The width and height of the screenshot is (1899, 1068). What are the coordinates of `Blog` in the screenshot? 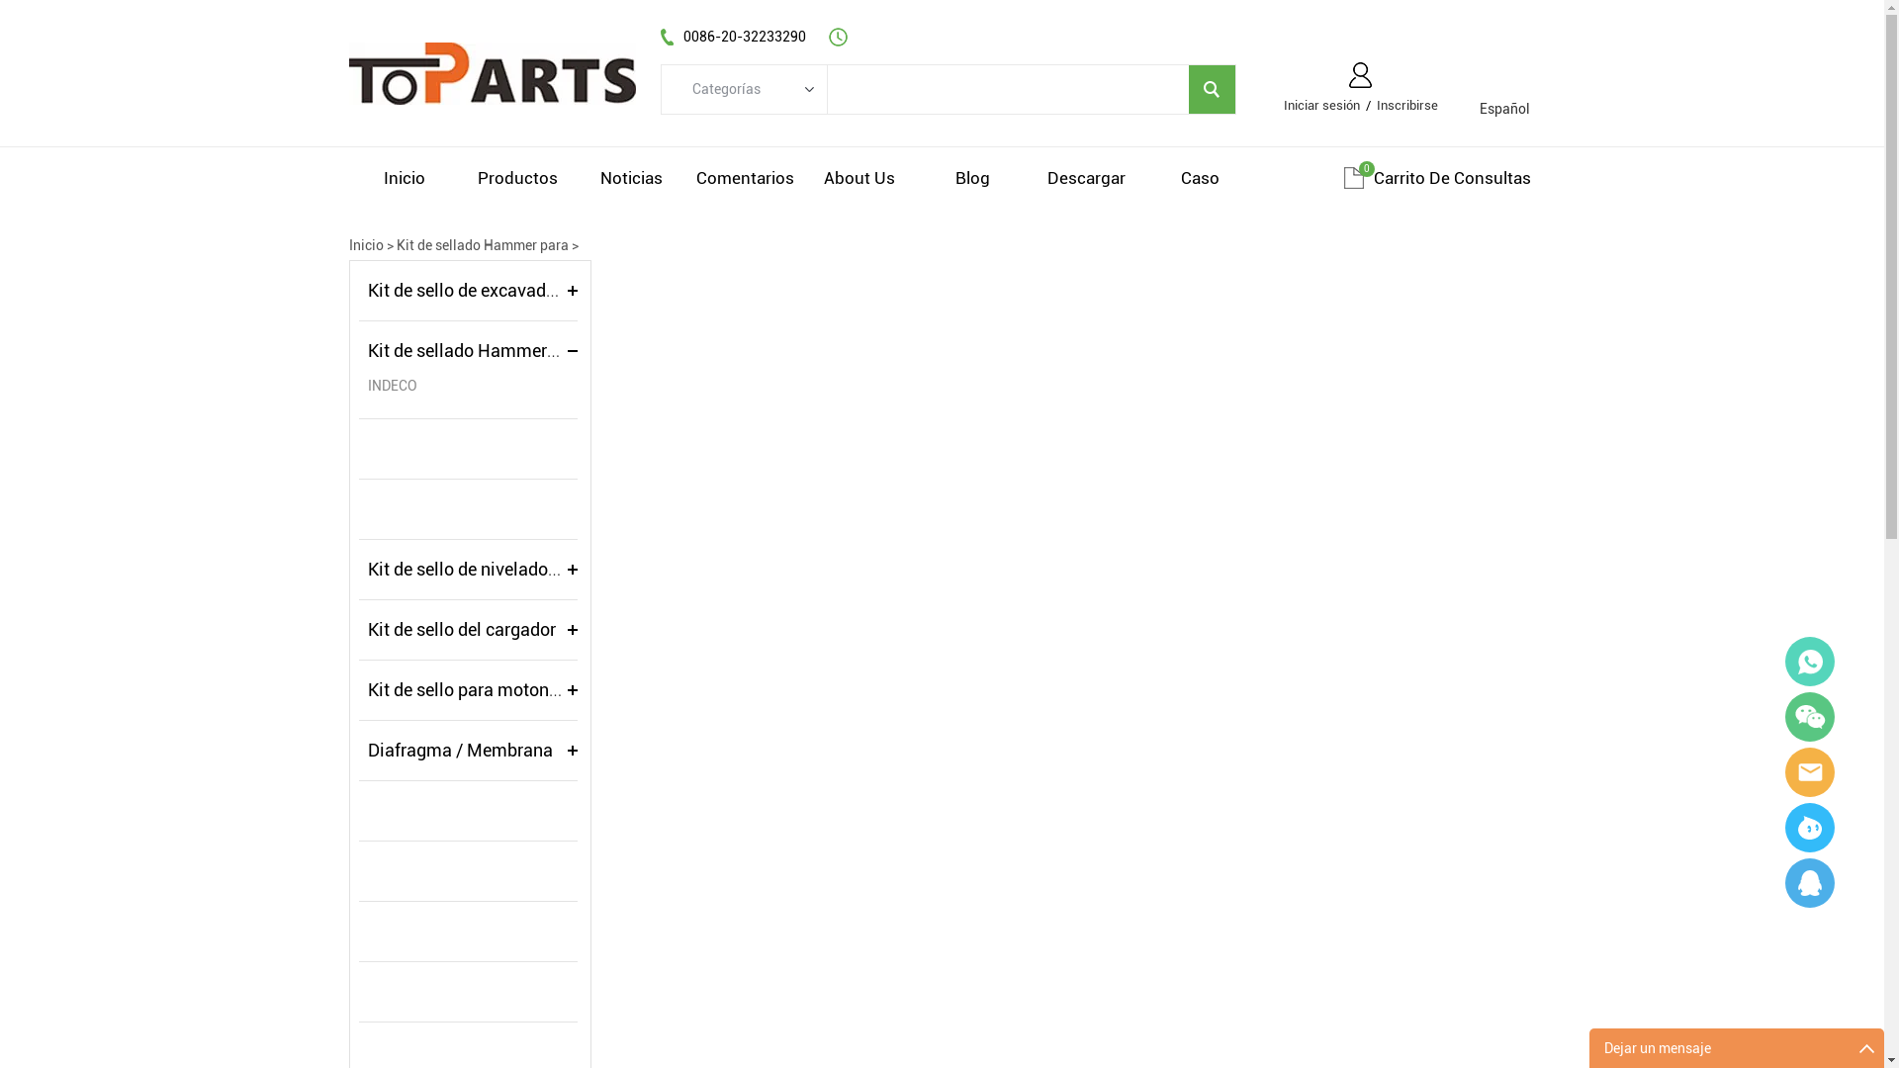 It's located at (973, 178).